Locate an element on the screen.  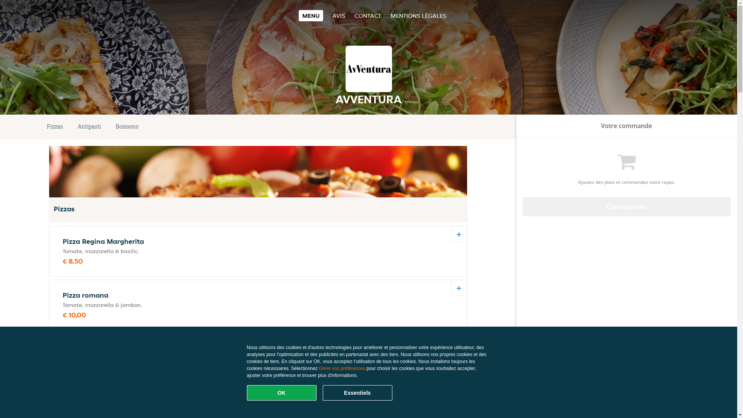
Antipasti is located at coordinates (89, 127).